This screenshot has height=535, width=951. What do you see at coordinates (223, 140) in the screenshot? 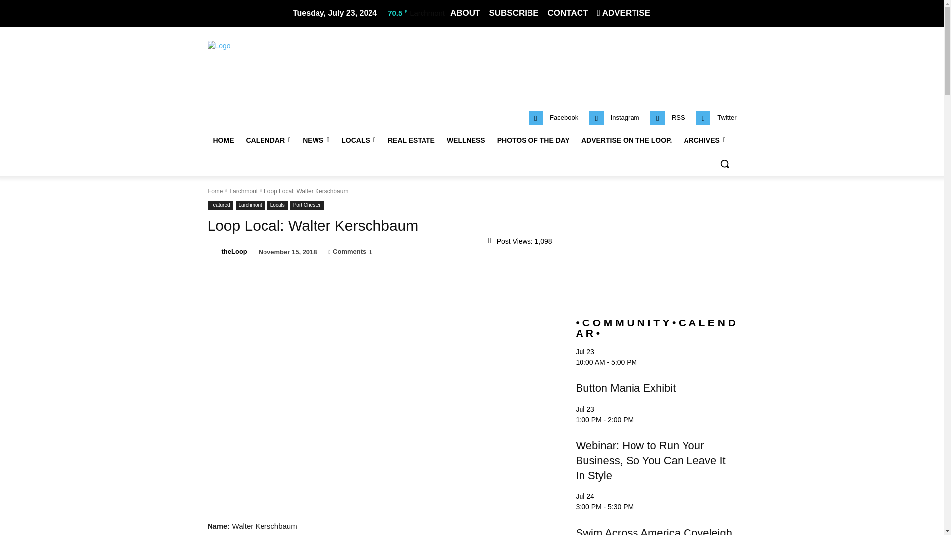
I see `HOME` at bounding box center [223, 140].